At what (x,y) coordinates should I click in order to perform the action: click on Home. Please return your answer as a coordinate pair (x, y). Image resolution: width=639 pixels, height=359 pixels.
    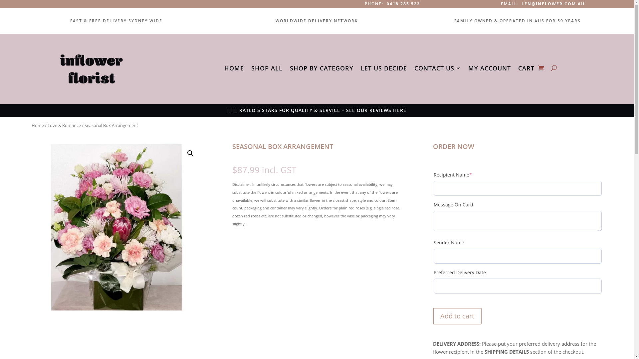
    Looking at the image, I should click on (38, 125).